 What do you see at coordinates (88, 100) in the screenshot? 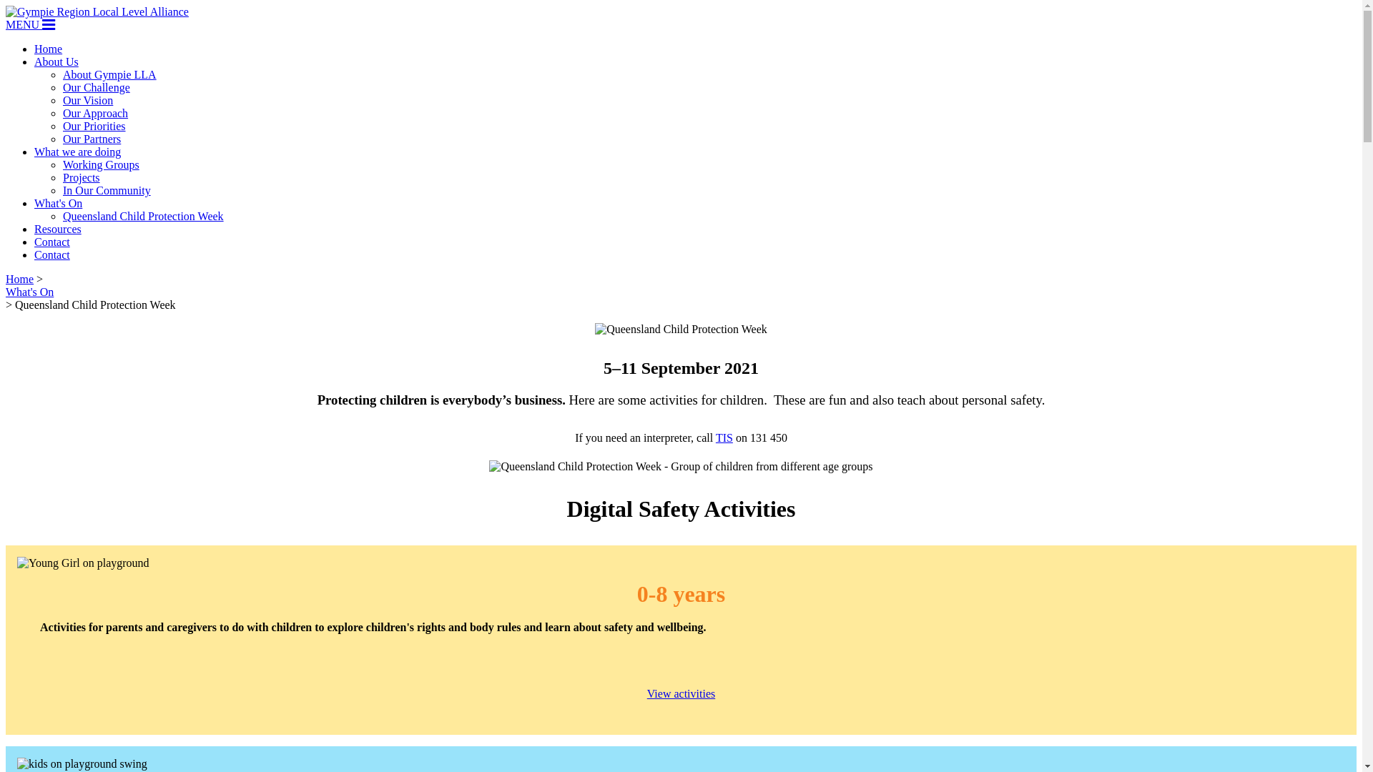
I see `Our Vision` at bounding box center [88, 100].